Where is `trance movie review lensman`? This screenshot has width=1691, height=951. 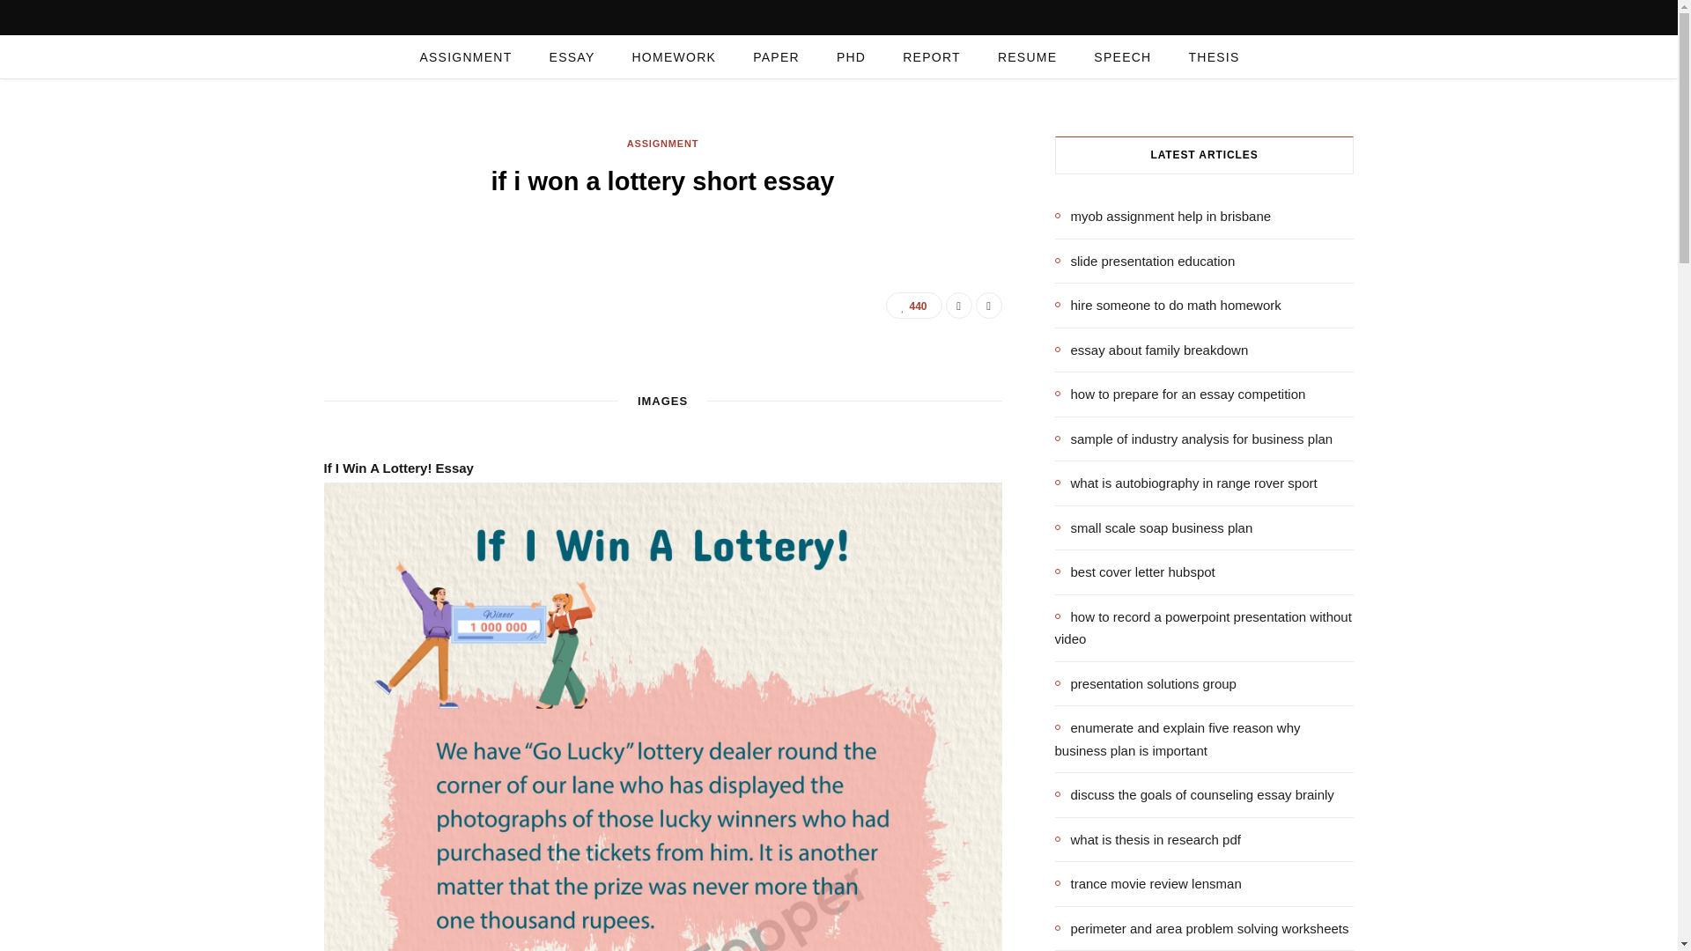 trance movie review lensman is located at coordinates (1148, 884).